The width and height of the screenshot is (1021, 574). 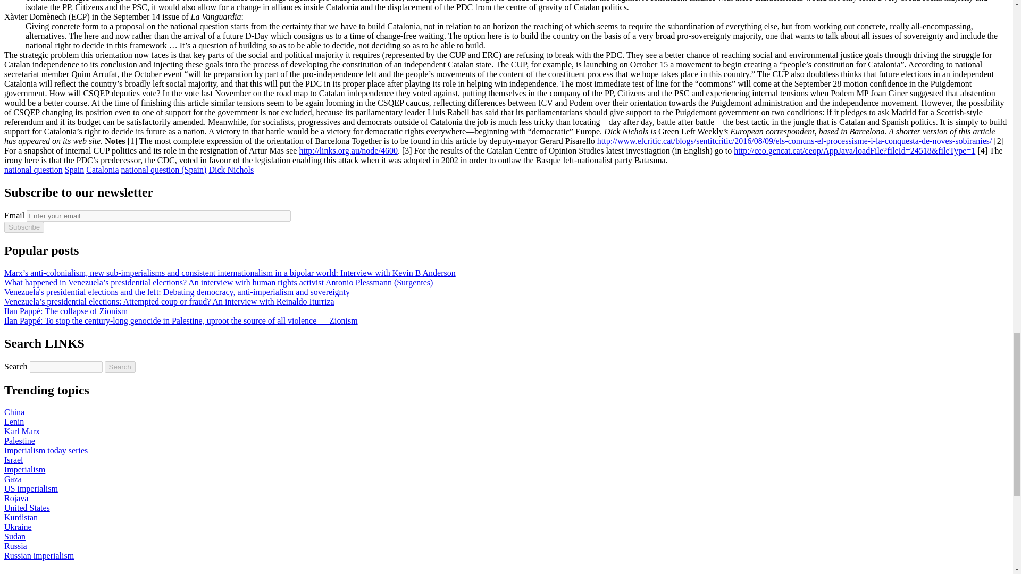 What do you see at coordinates (74, 170) in the screenshot?
I see `Spain` at bounding box center [74, 170].